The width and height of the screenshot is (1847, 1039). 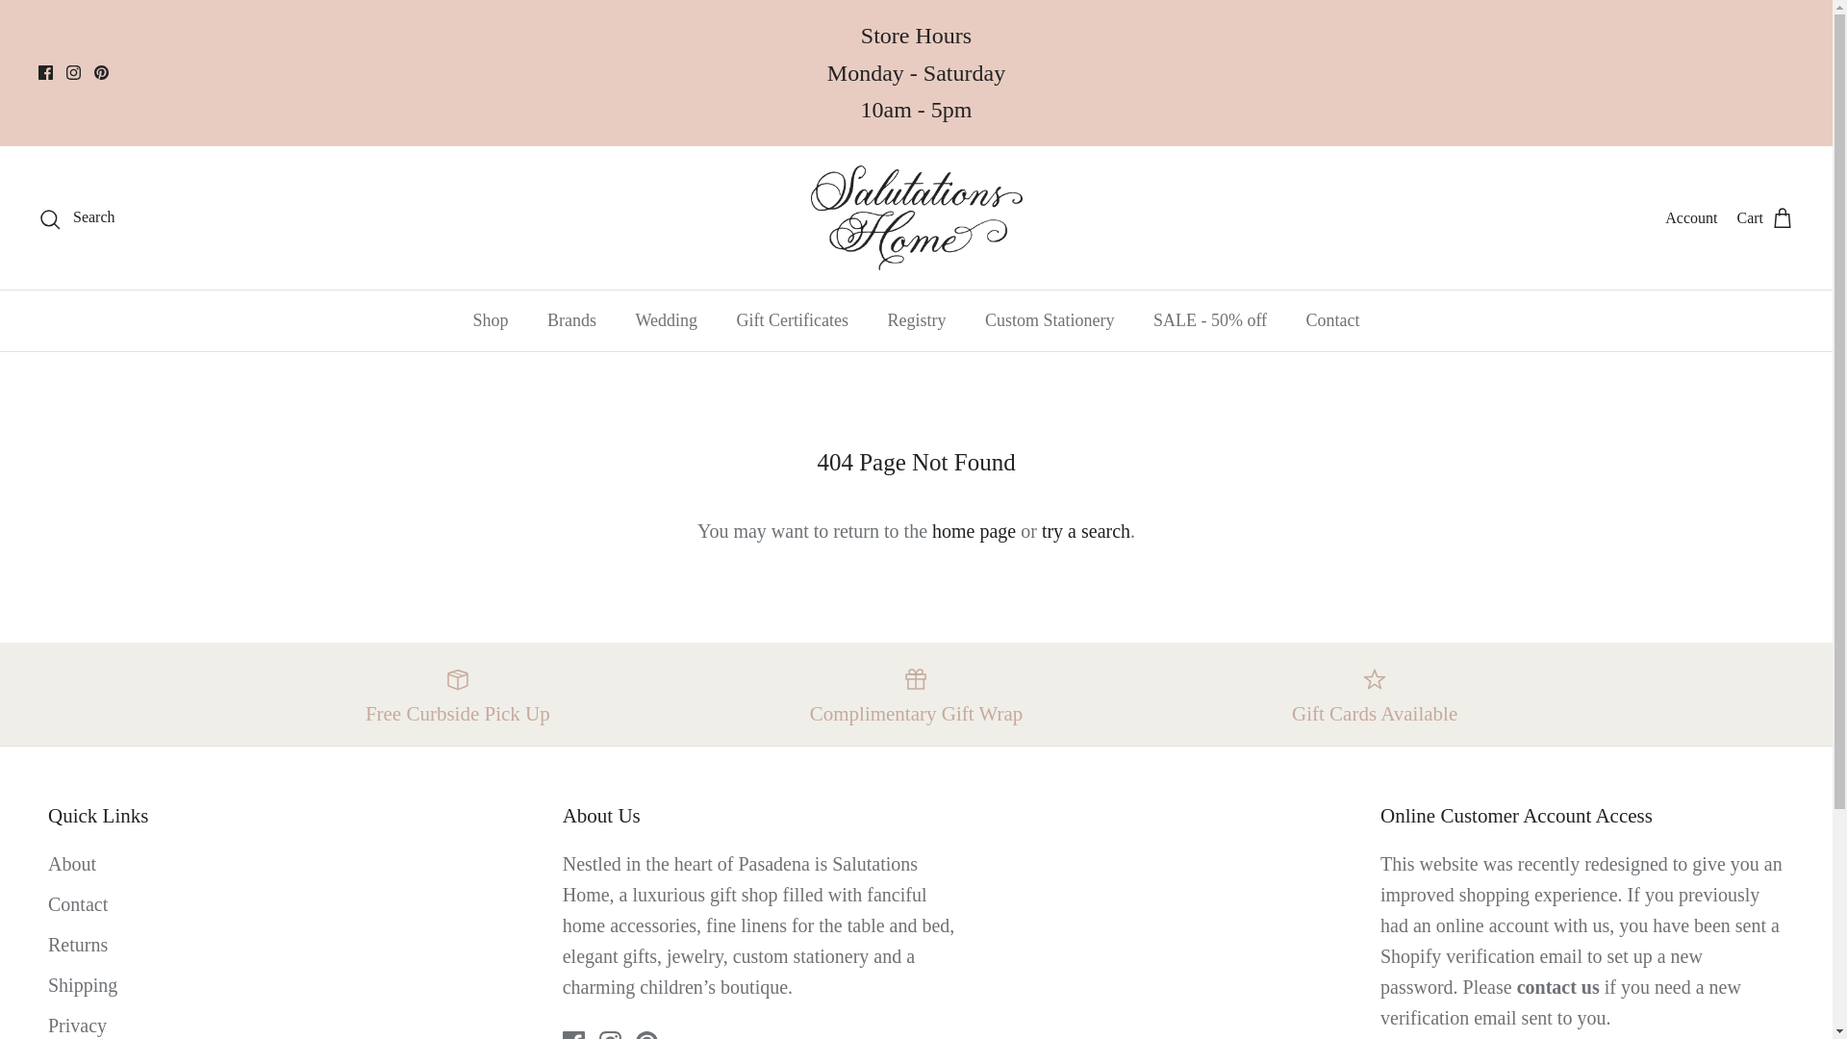 I want to click on Pinterest, so click(x=101, y=73).